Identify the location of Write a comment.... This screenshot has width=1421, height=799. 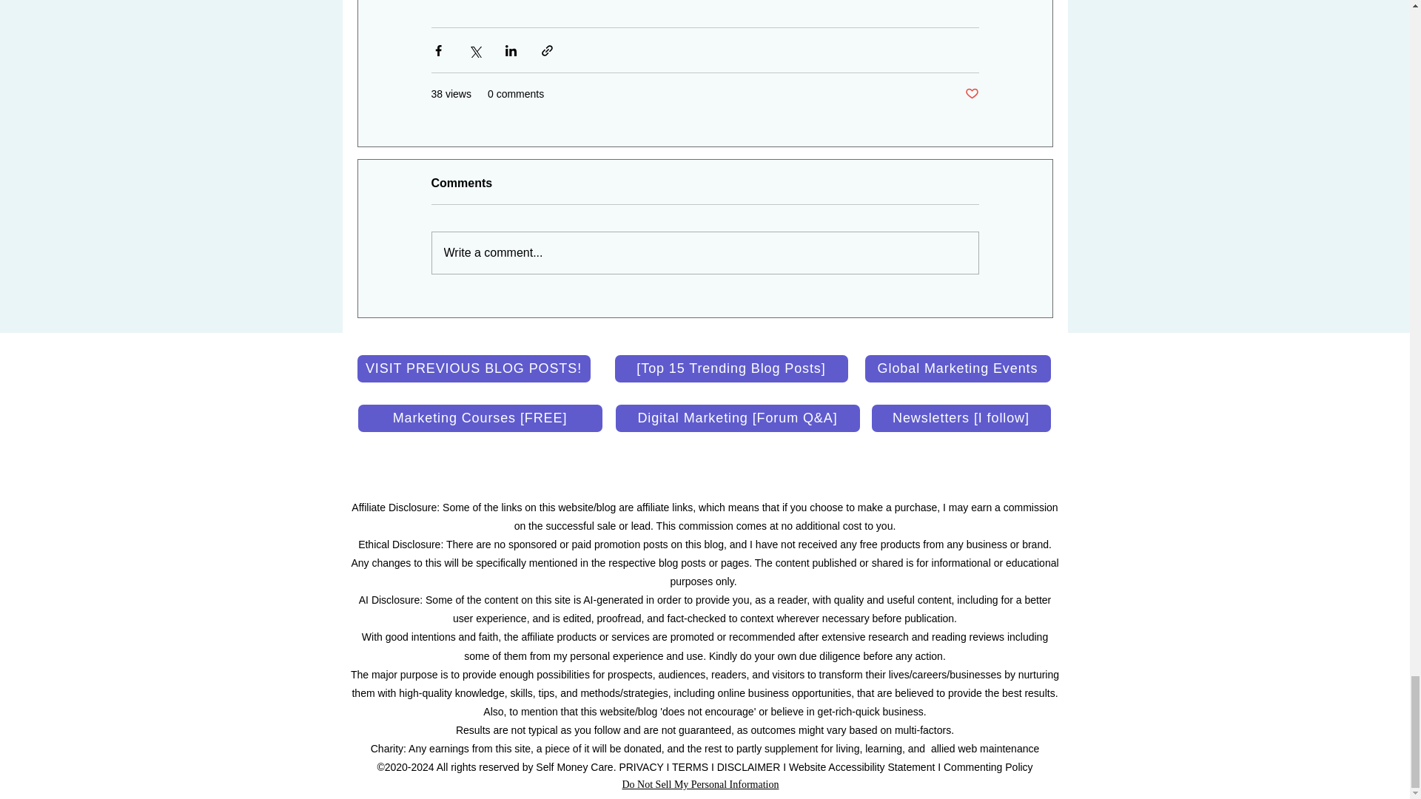
(705, 253).